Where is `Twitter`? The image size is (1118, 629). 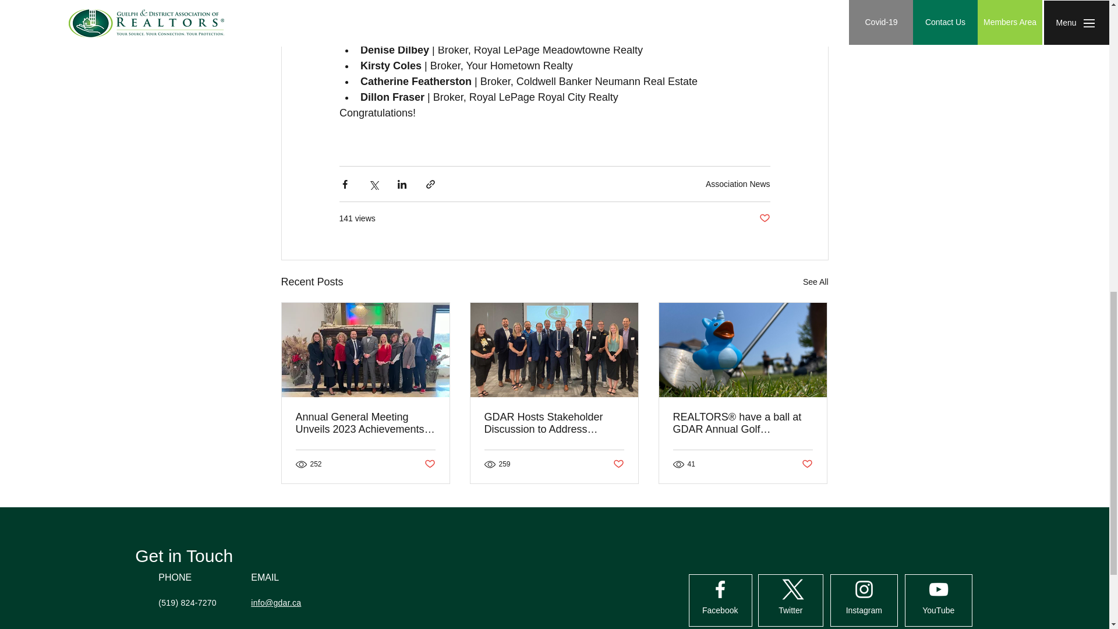
Twitter is located at coordinates (791, 611).